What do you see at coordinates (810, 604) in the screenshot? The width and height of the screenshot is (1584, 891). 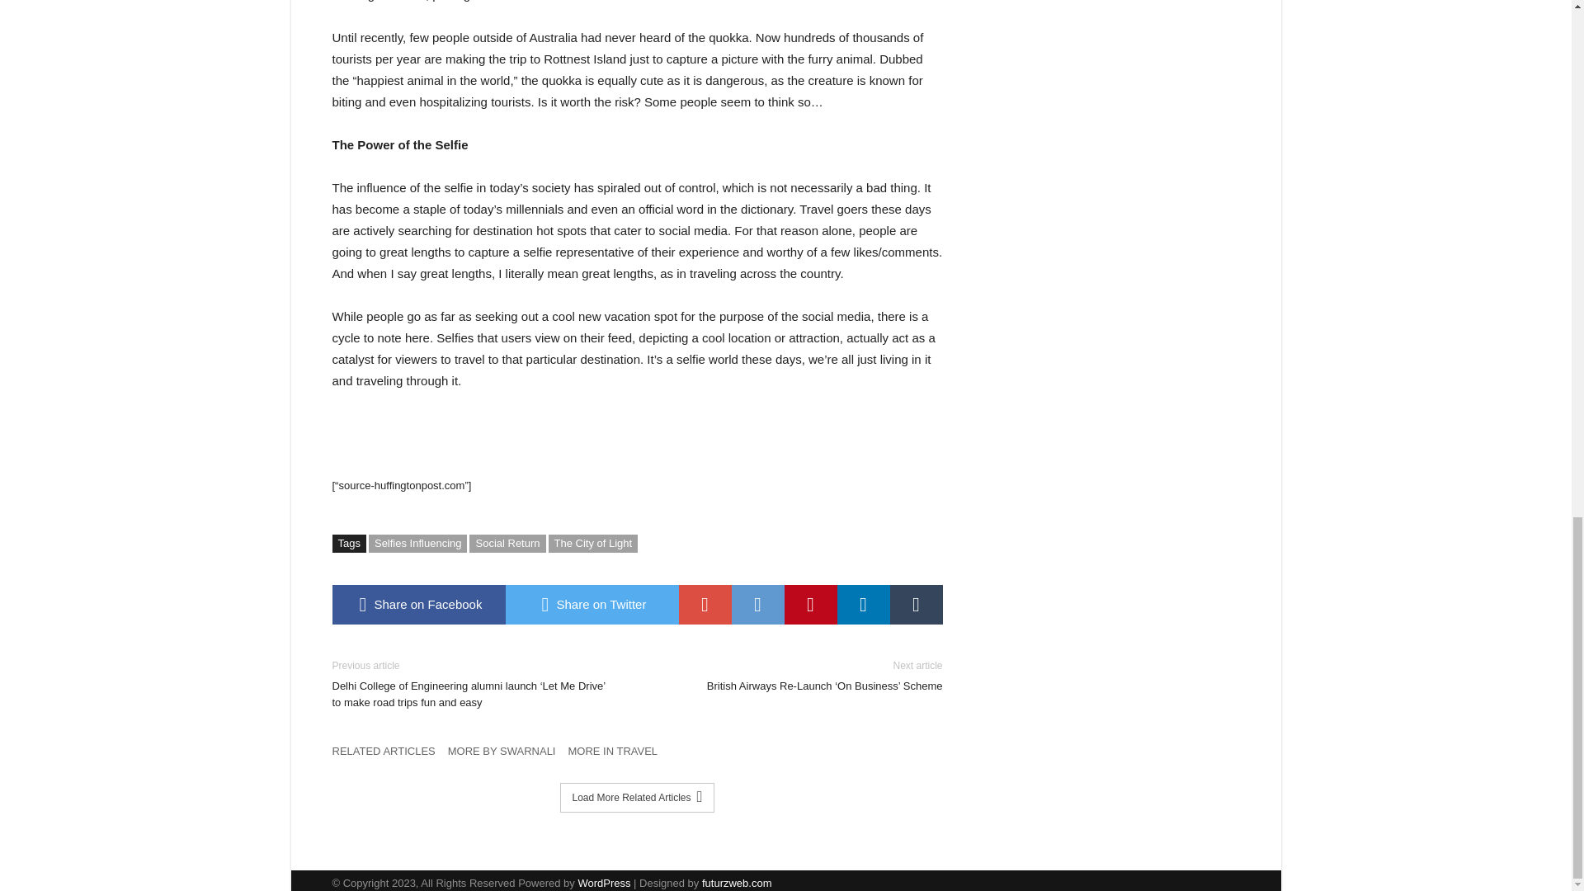 I see `pinterest` at bounding box center [810, 604].